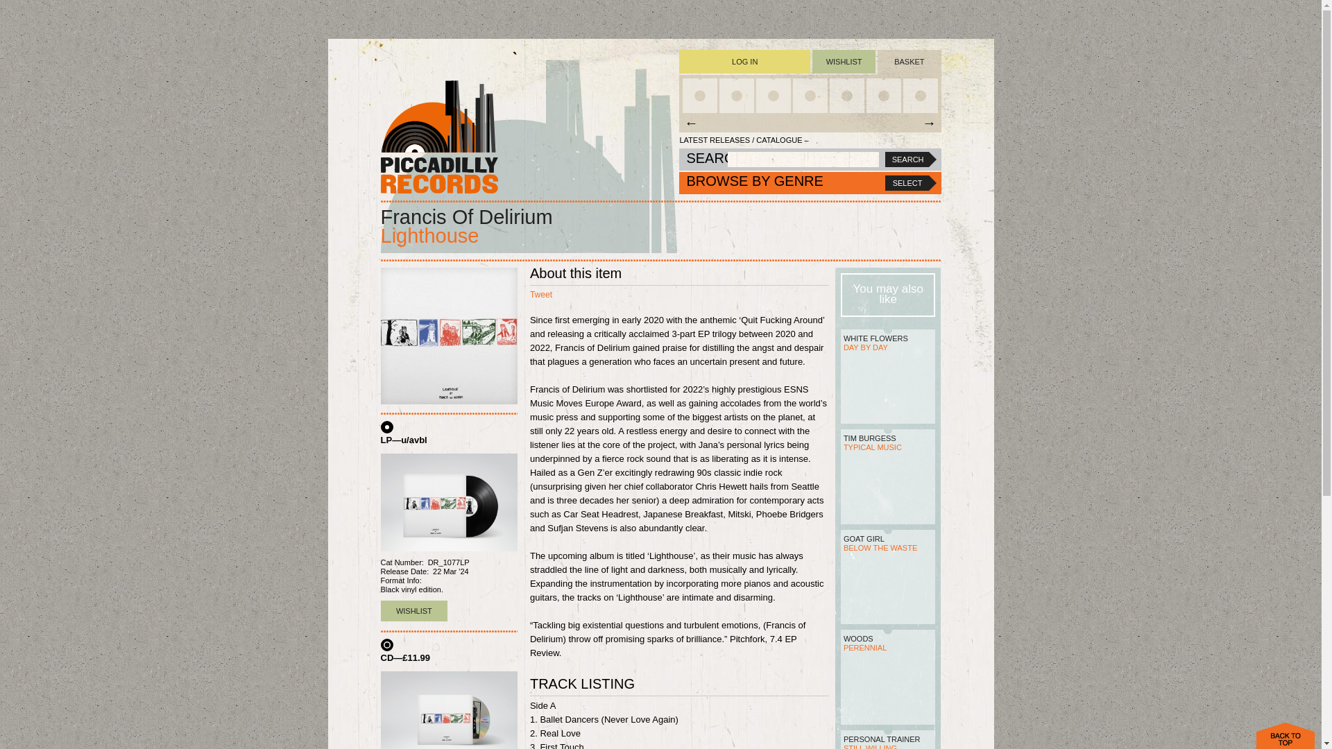 The height and width of the screenshot is (749, 1332). What do you see at coordinates (541, 294) in the screenshot?
I see `Tweet` at bounding box center [541, 294].